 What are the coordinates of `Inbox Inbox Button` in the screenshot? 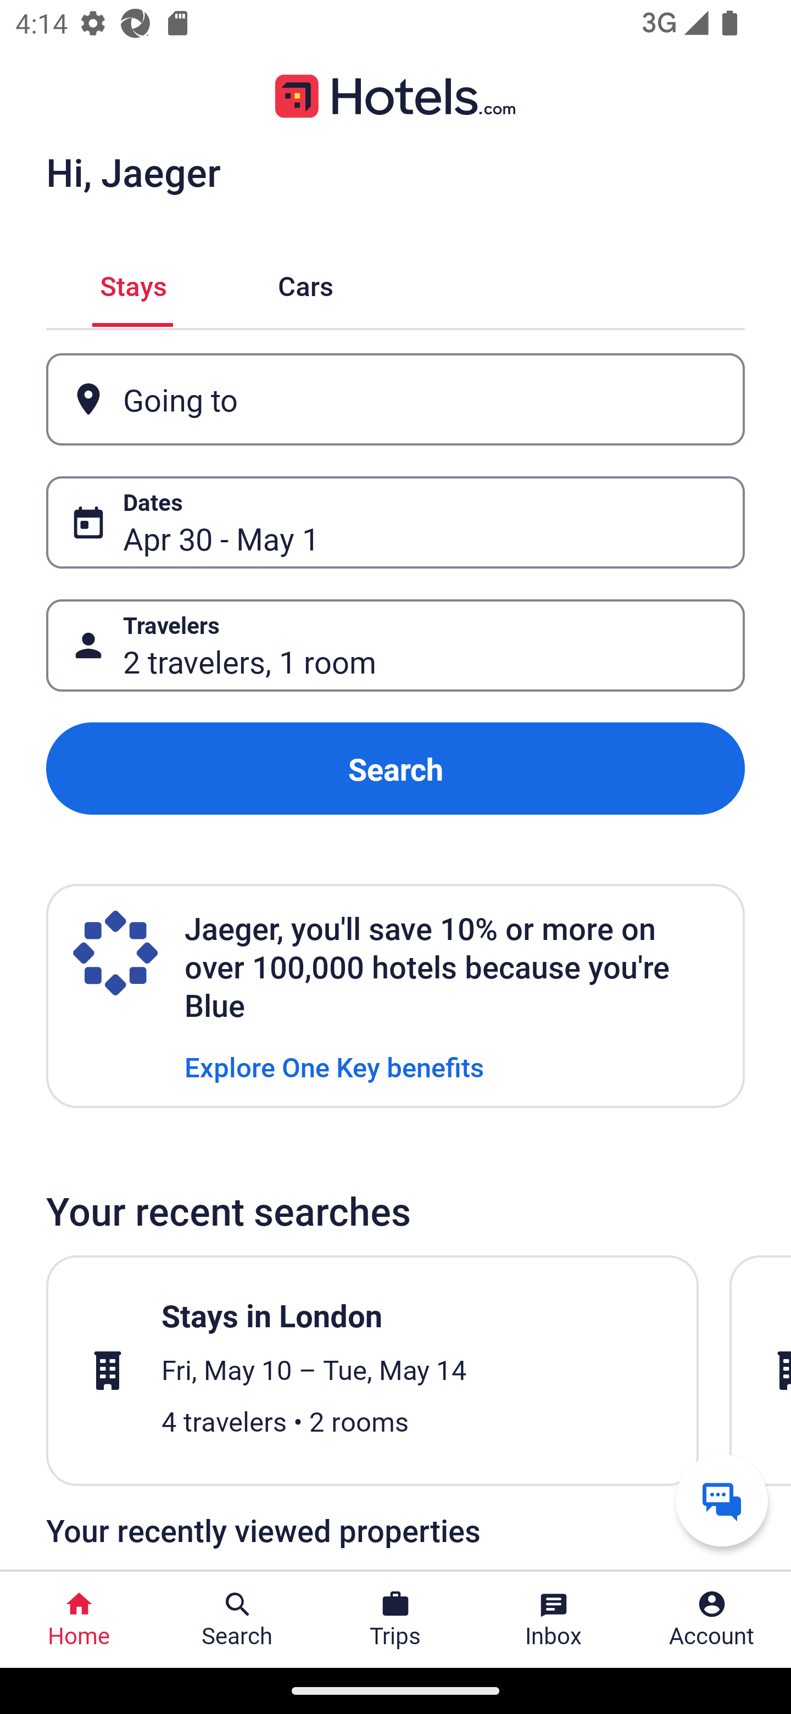 It's located at (554, 1620).